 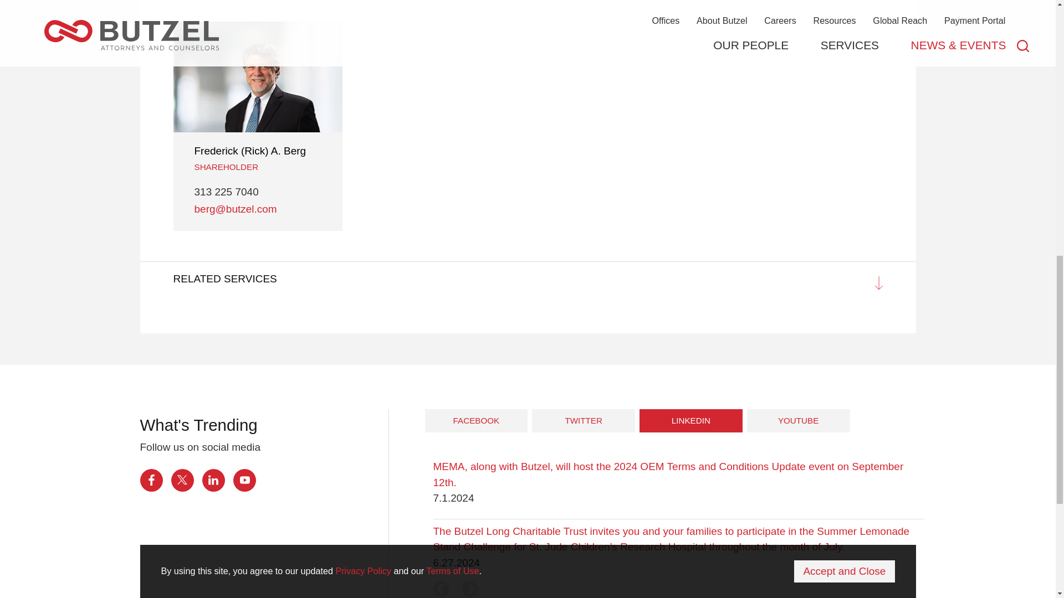 What do you see at coordinates (244, 480) in the screenshot?
I see `YouTube` at bounding box center [244, 480].